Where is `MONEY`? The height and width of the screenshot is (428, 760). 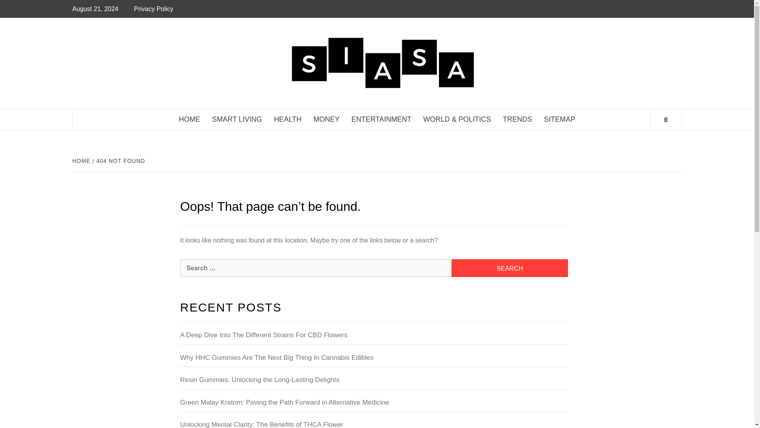
MONEY is located at coordinates (327, 120).